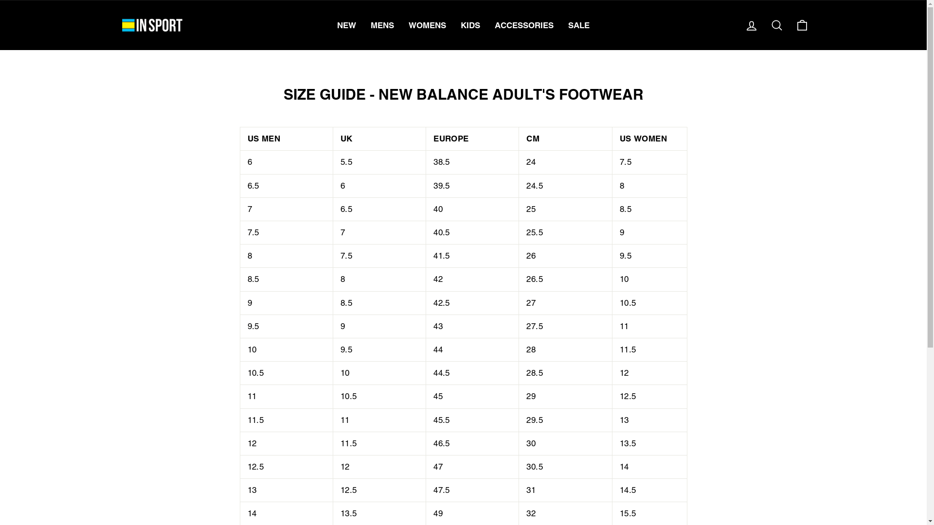  I want to click on CART, so click(802, 25).